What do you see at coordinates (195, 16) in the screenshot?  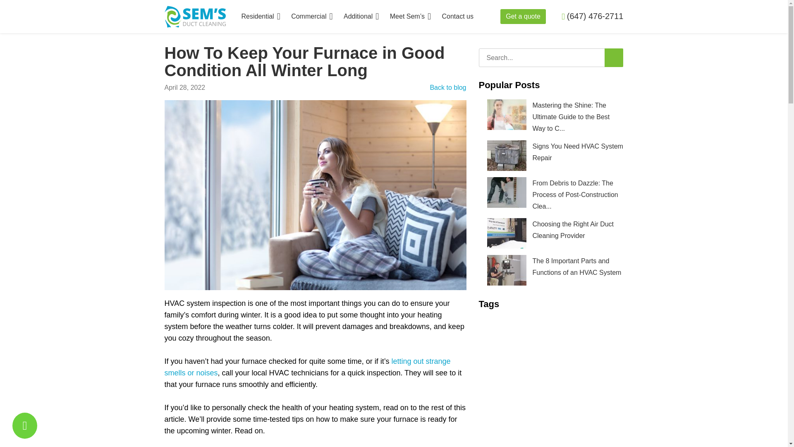 I see `Sem's Duct Cleaning Logotype` at bounding box center [195, 16].